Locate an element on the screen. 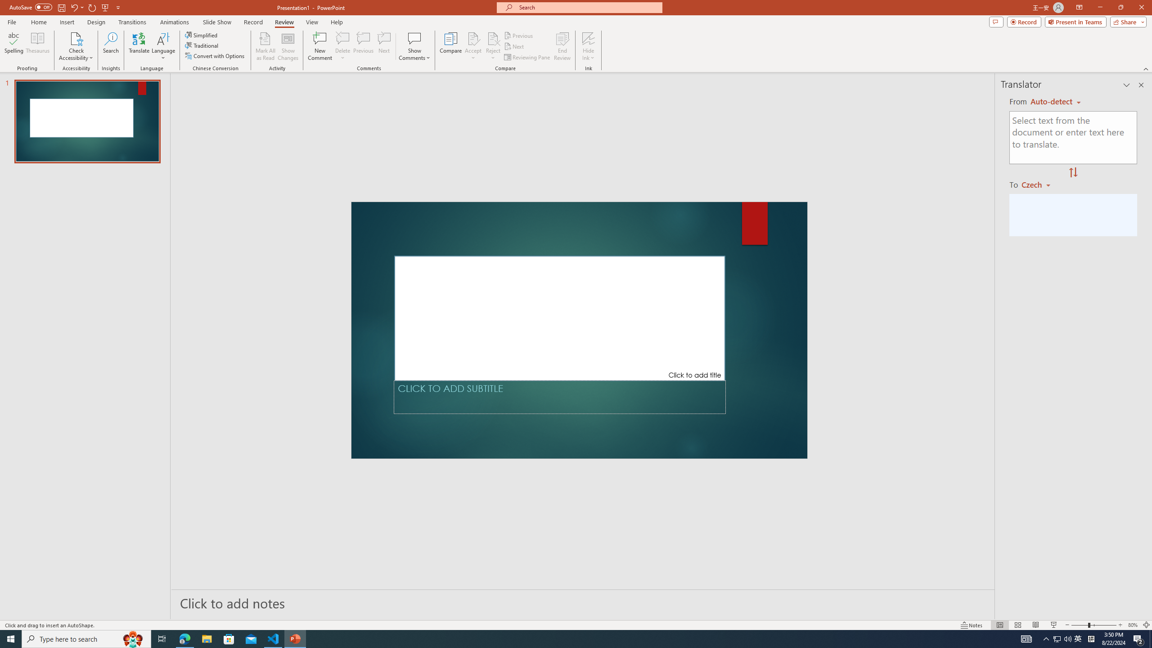 The width and height of the screenshot is (1152, 648). Convert with Options... is located at coordinates (215, 56).